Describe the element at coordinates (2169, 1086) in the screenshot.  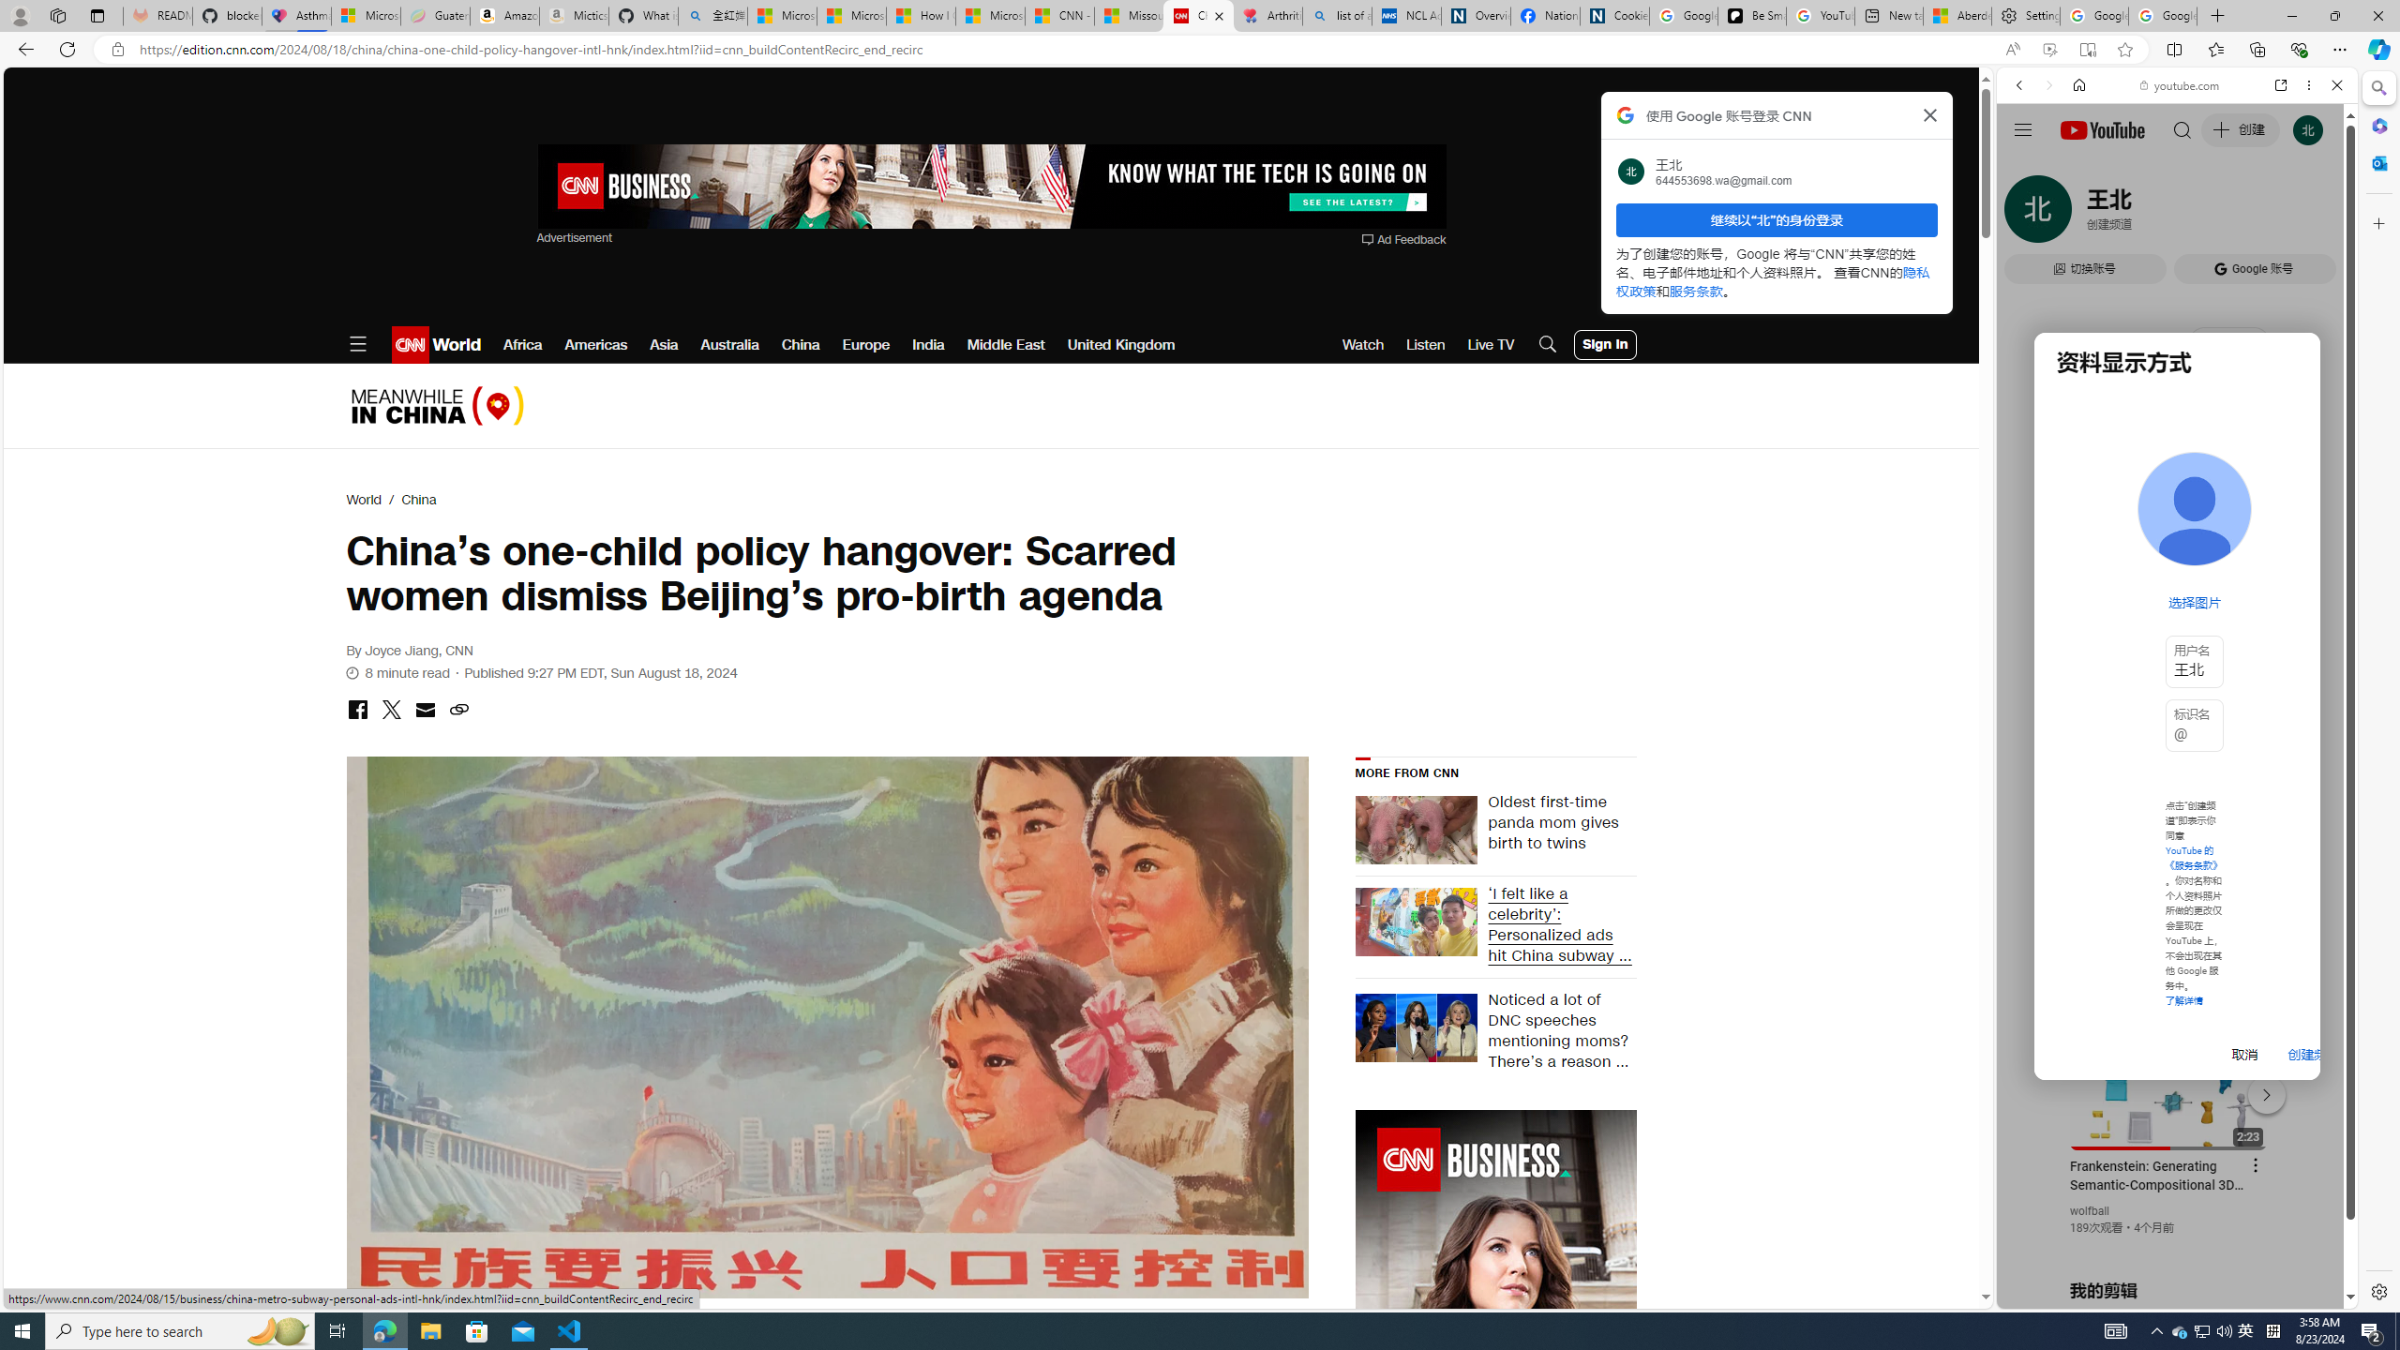
I see `#you` at that location.